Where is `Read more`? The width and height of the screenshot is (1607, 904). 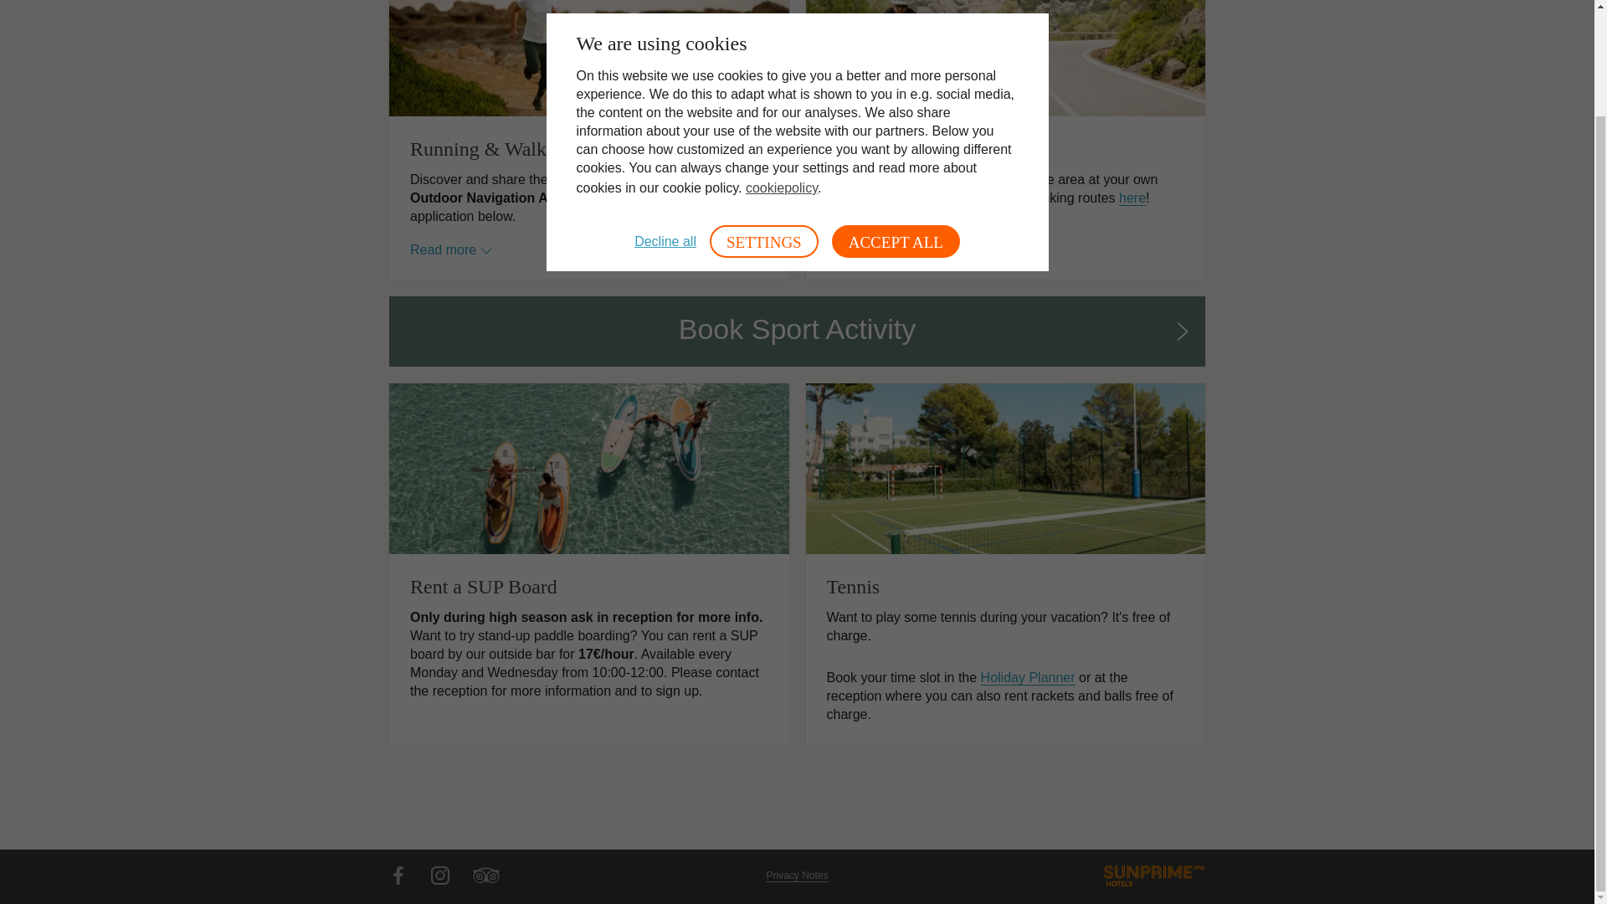
Read more is located at coordinates (867, 232).